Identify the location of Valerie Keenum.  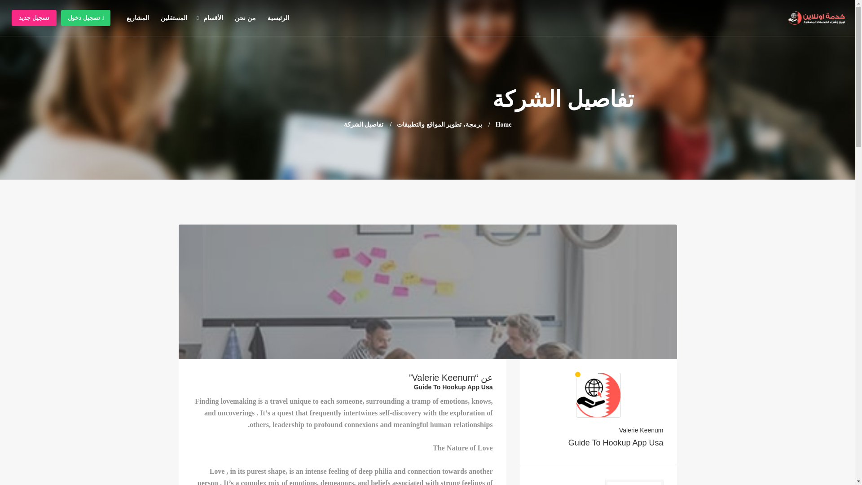
(598, 430).